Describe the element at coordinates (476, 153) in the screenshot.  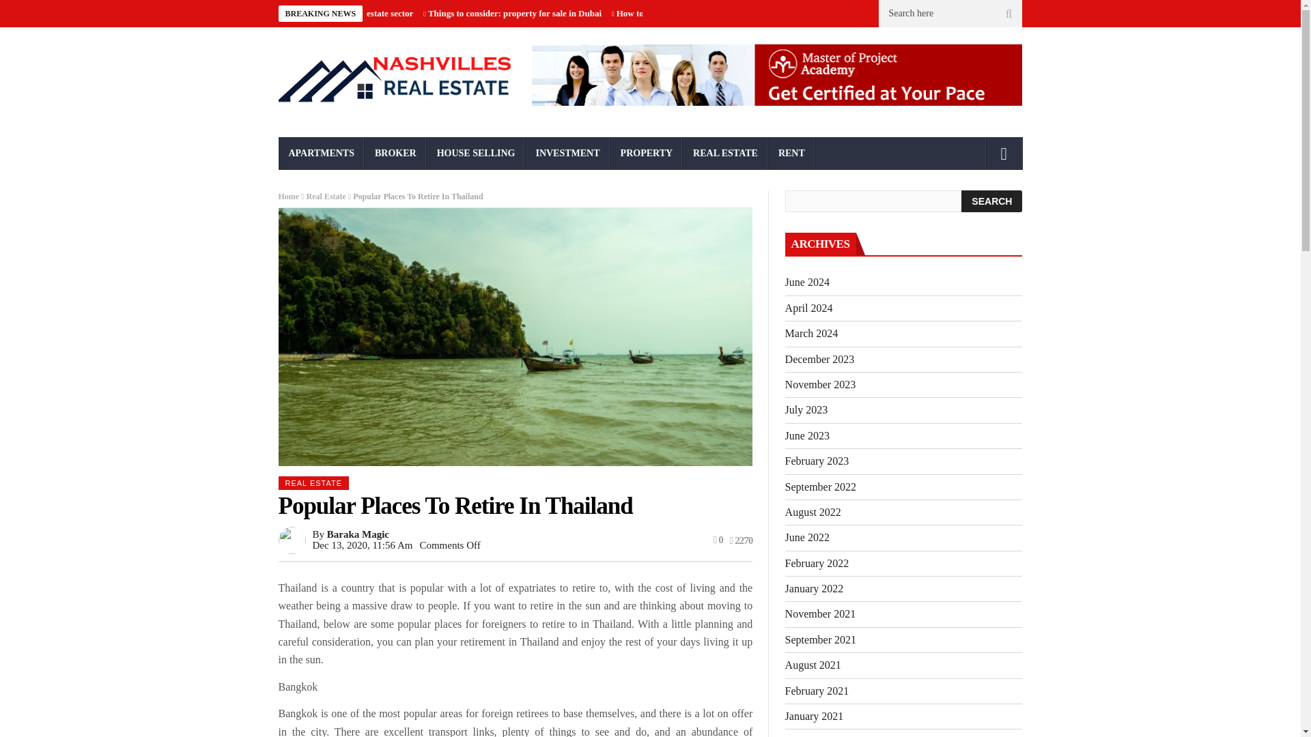
I see `HOUSE SELLING` at that location.